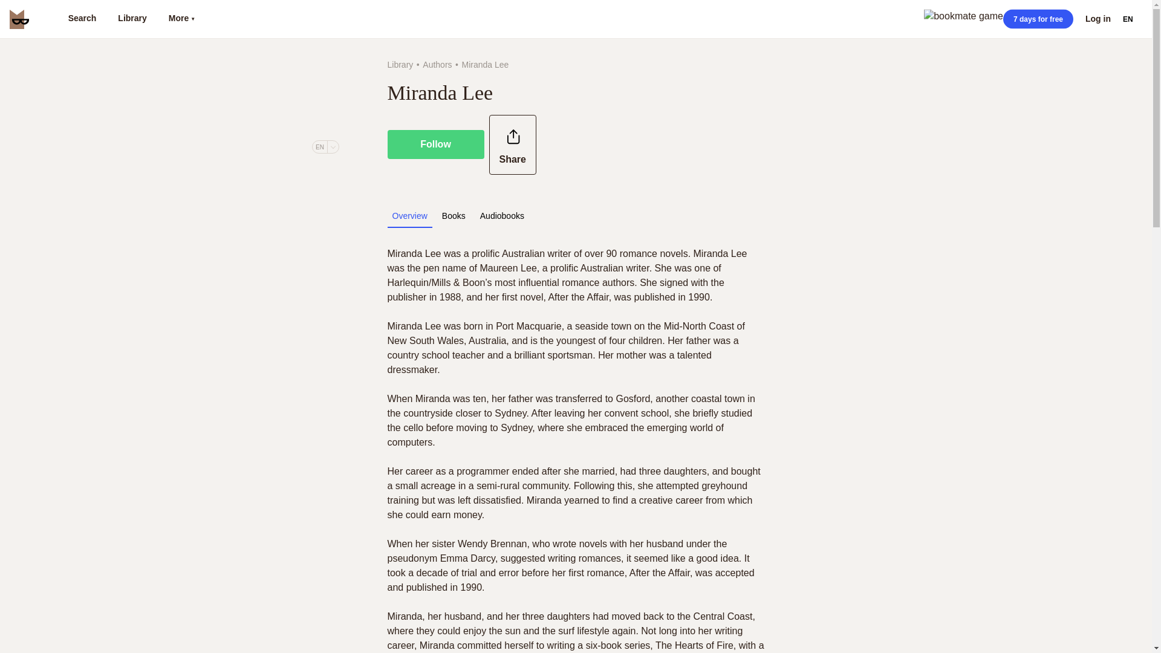  Describe the element at coordinates (502, 215) in the screenshot. I see `Audiobooks` at that location.